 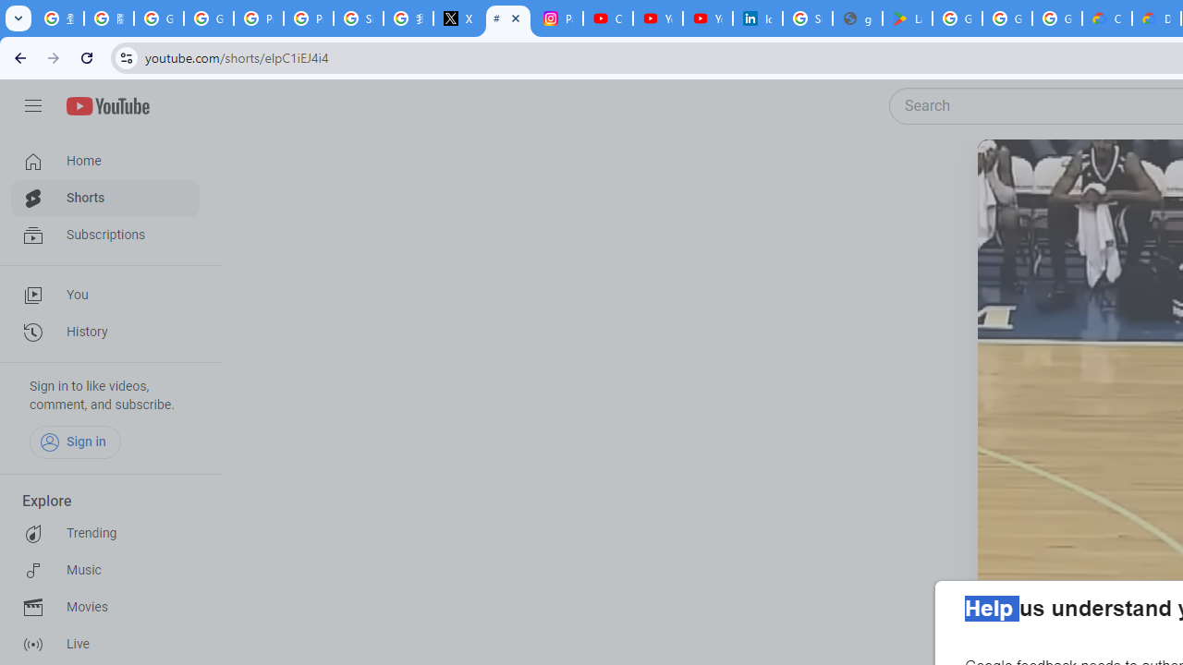 I want to click on Customer Care | Google Cloud, so click(x=1107, y=18).